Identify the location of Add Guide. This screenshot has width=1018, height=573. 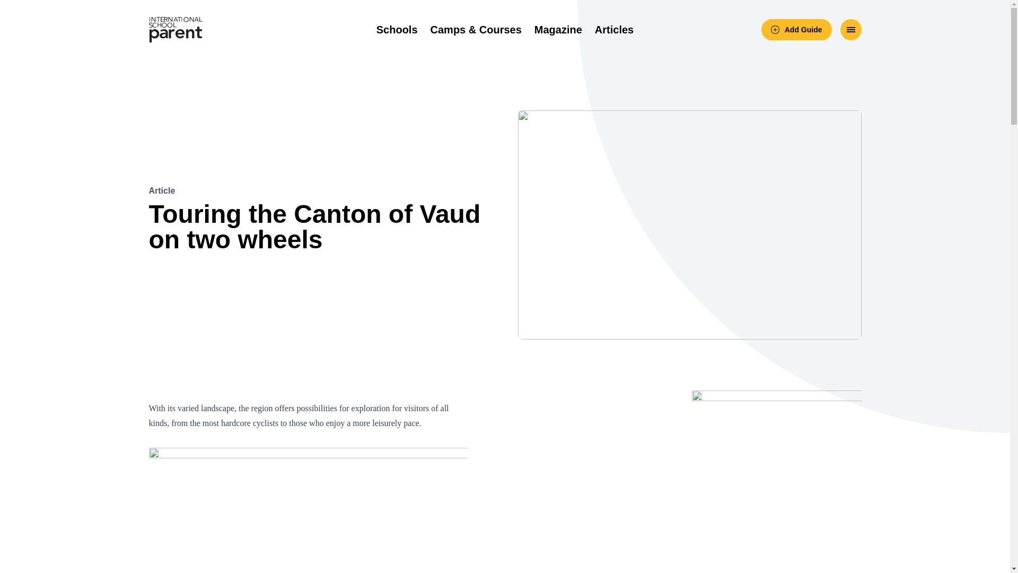
(796, 29).